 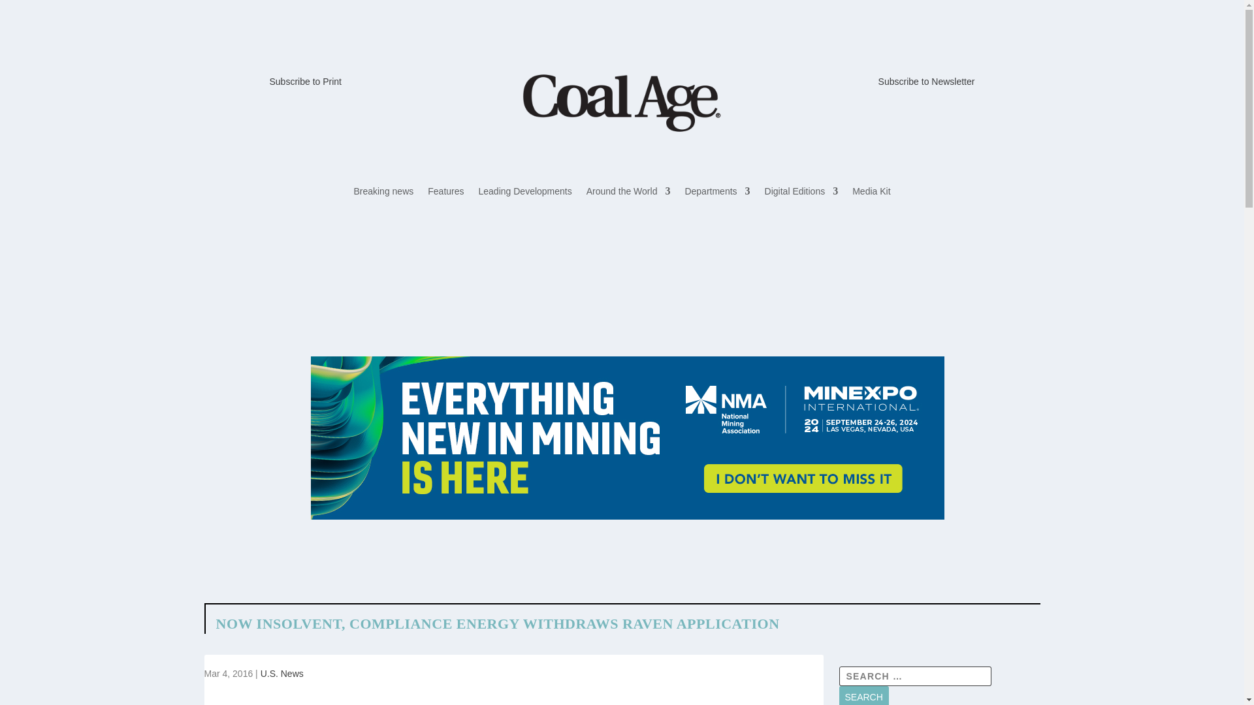 I want to click on Digital Editions, so click(x=802, y=193).